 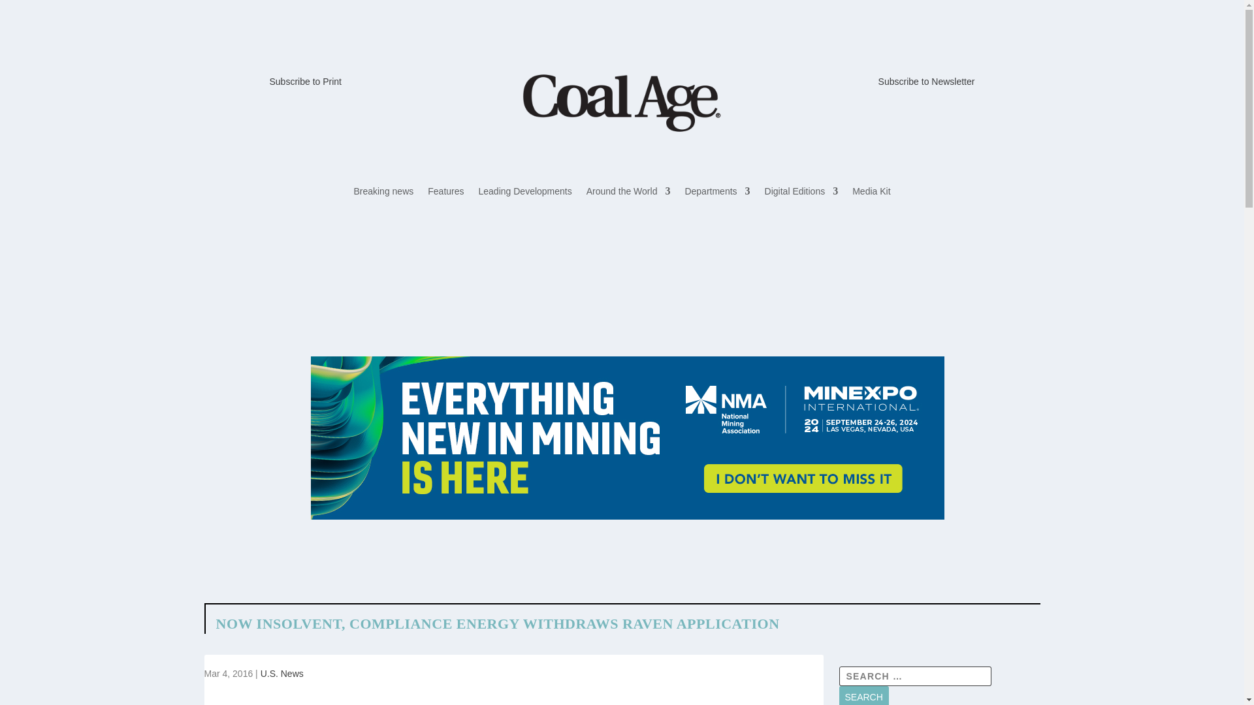 I want to click on Digital Editions, so click(x=802, y=193).